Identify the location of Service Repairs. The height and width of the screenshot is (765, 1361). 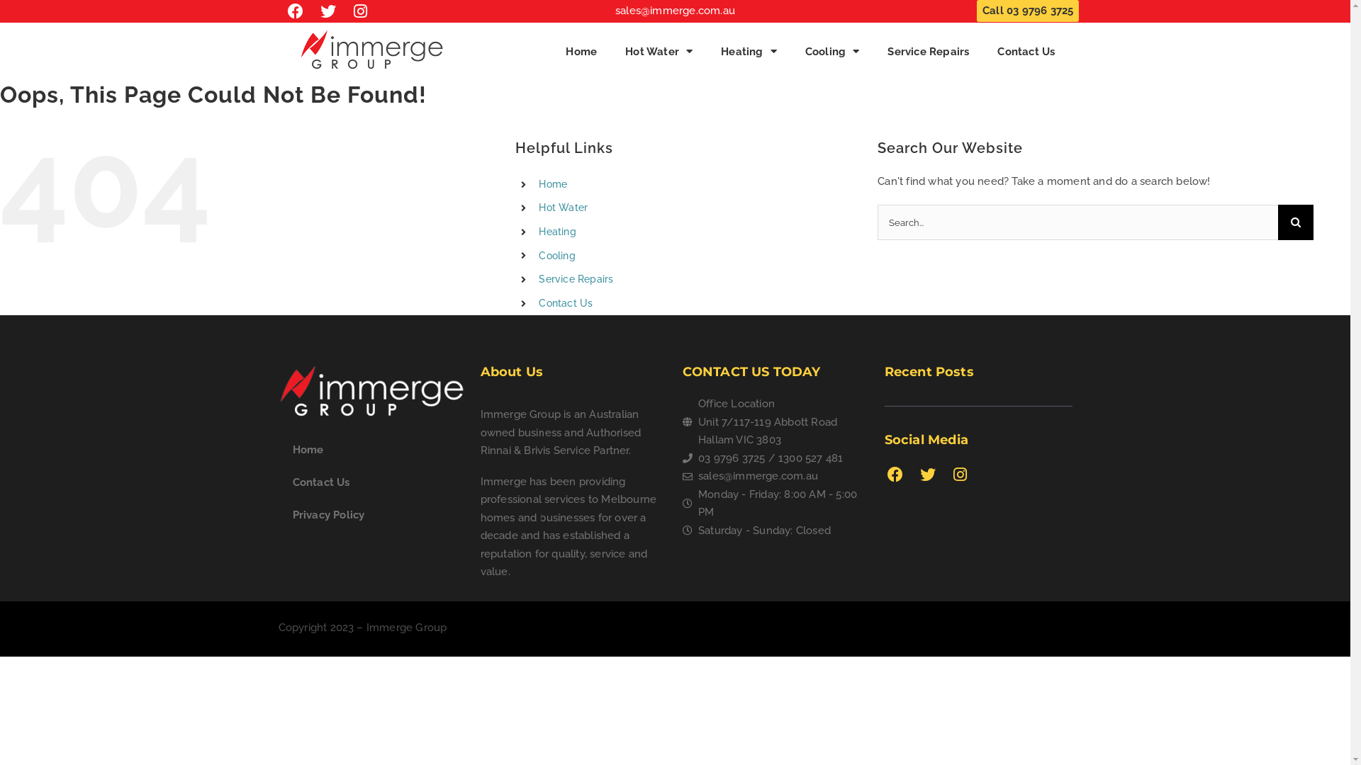
(929, 52).